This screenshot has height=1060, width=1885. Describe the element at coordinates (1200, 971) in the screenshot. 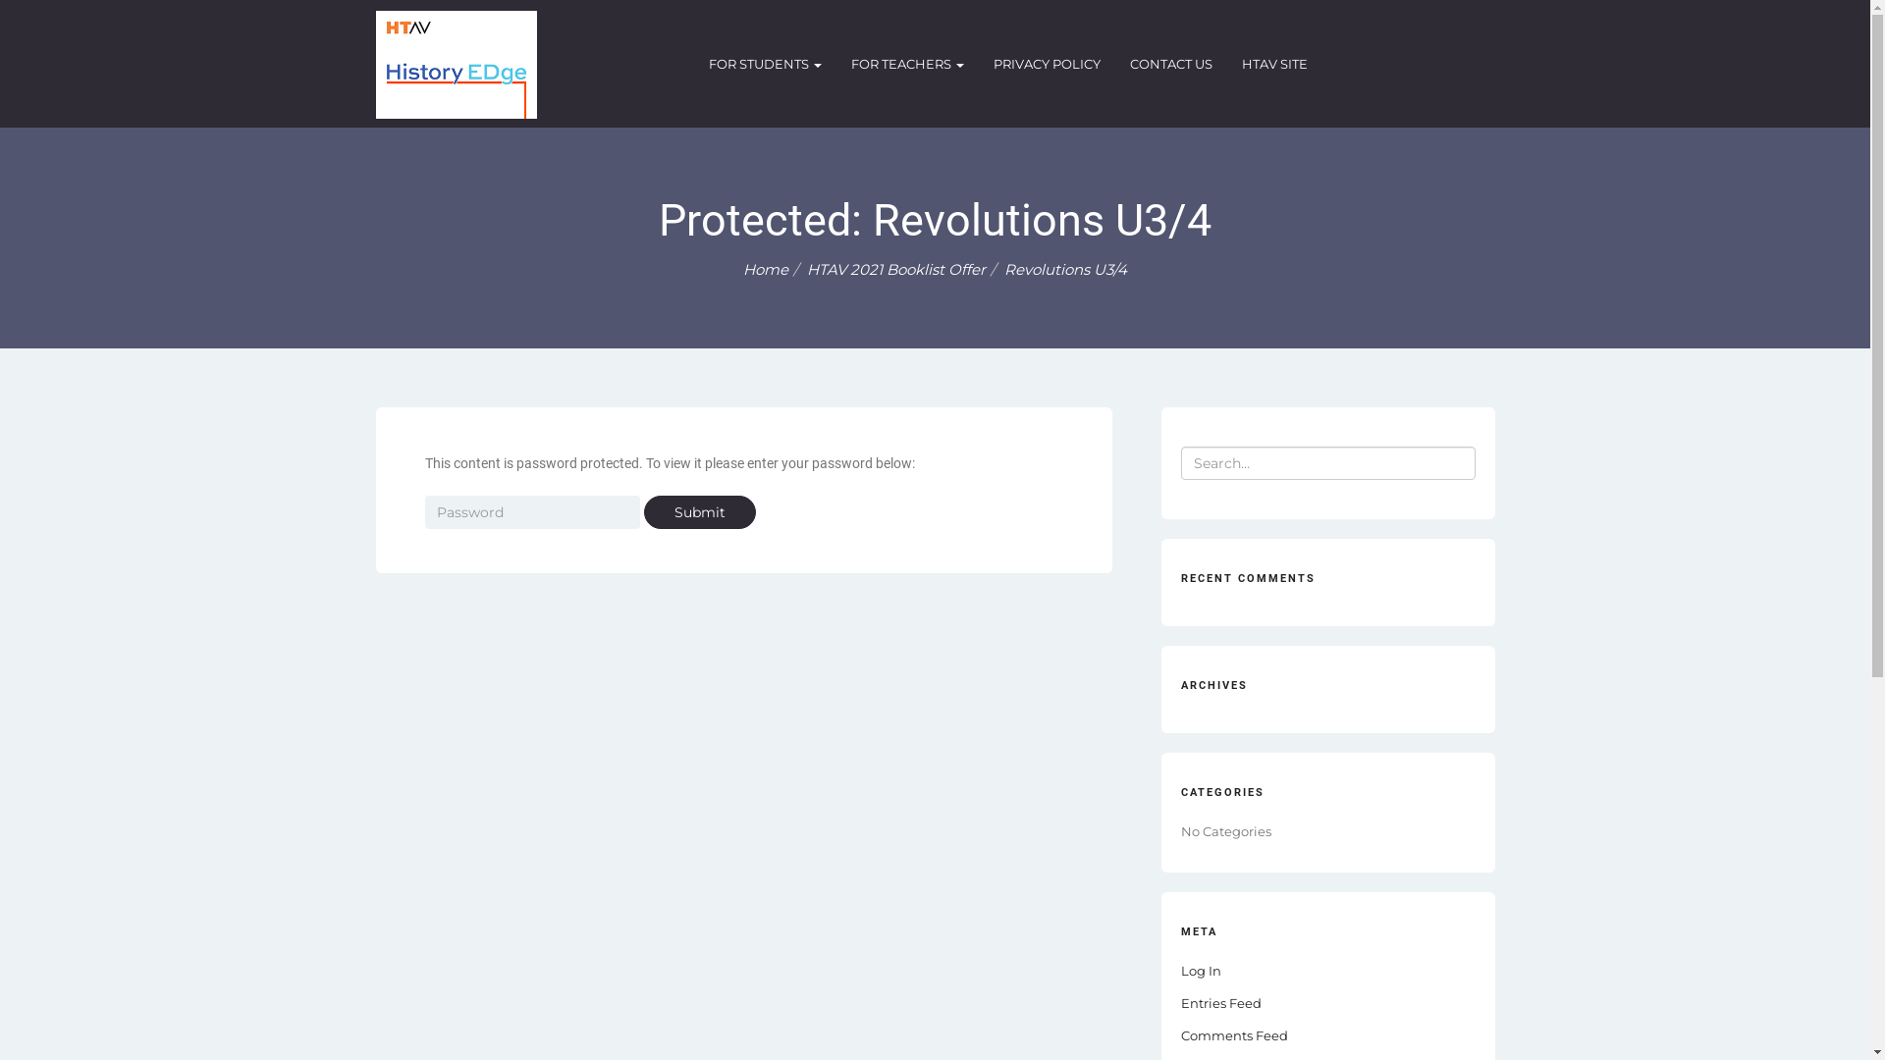

I see `Log In` at that location.